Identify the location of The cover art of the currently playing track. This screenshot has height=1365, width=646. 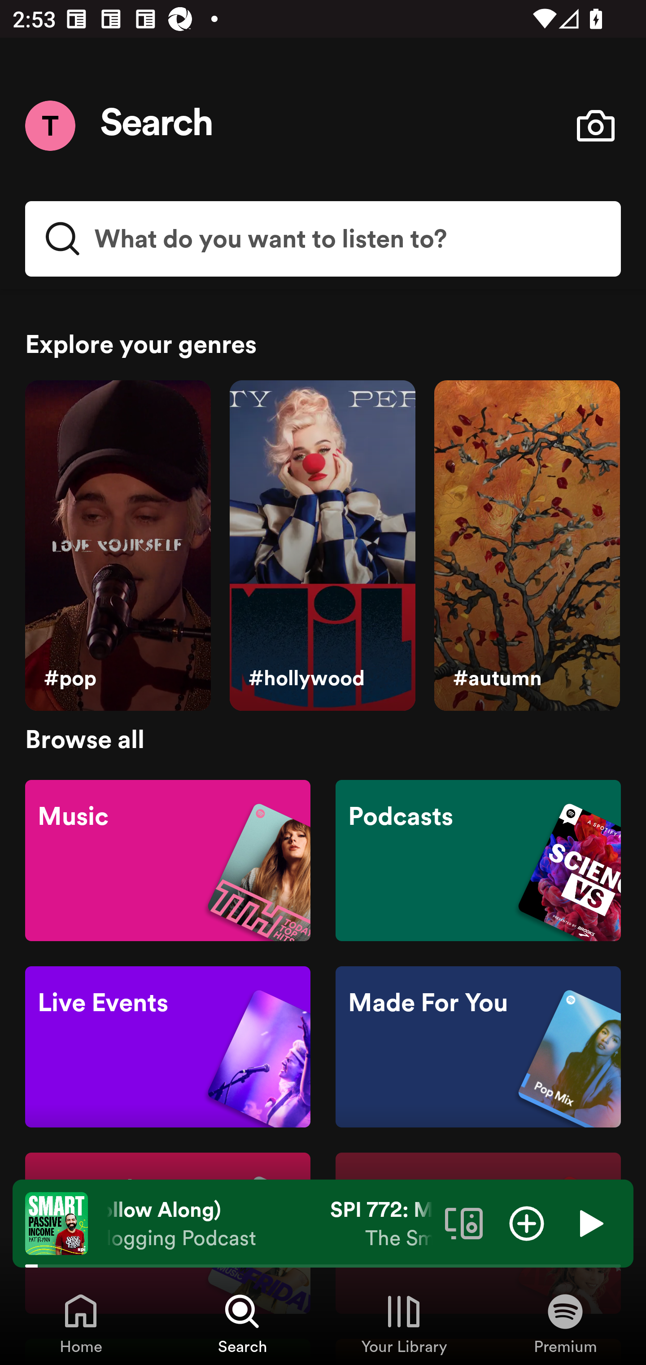
(57, 1223).